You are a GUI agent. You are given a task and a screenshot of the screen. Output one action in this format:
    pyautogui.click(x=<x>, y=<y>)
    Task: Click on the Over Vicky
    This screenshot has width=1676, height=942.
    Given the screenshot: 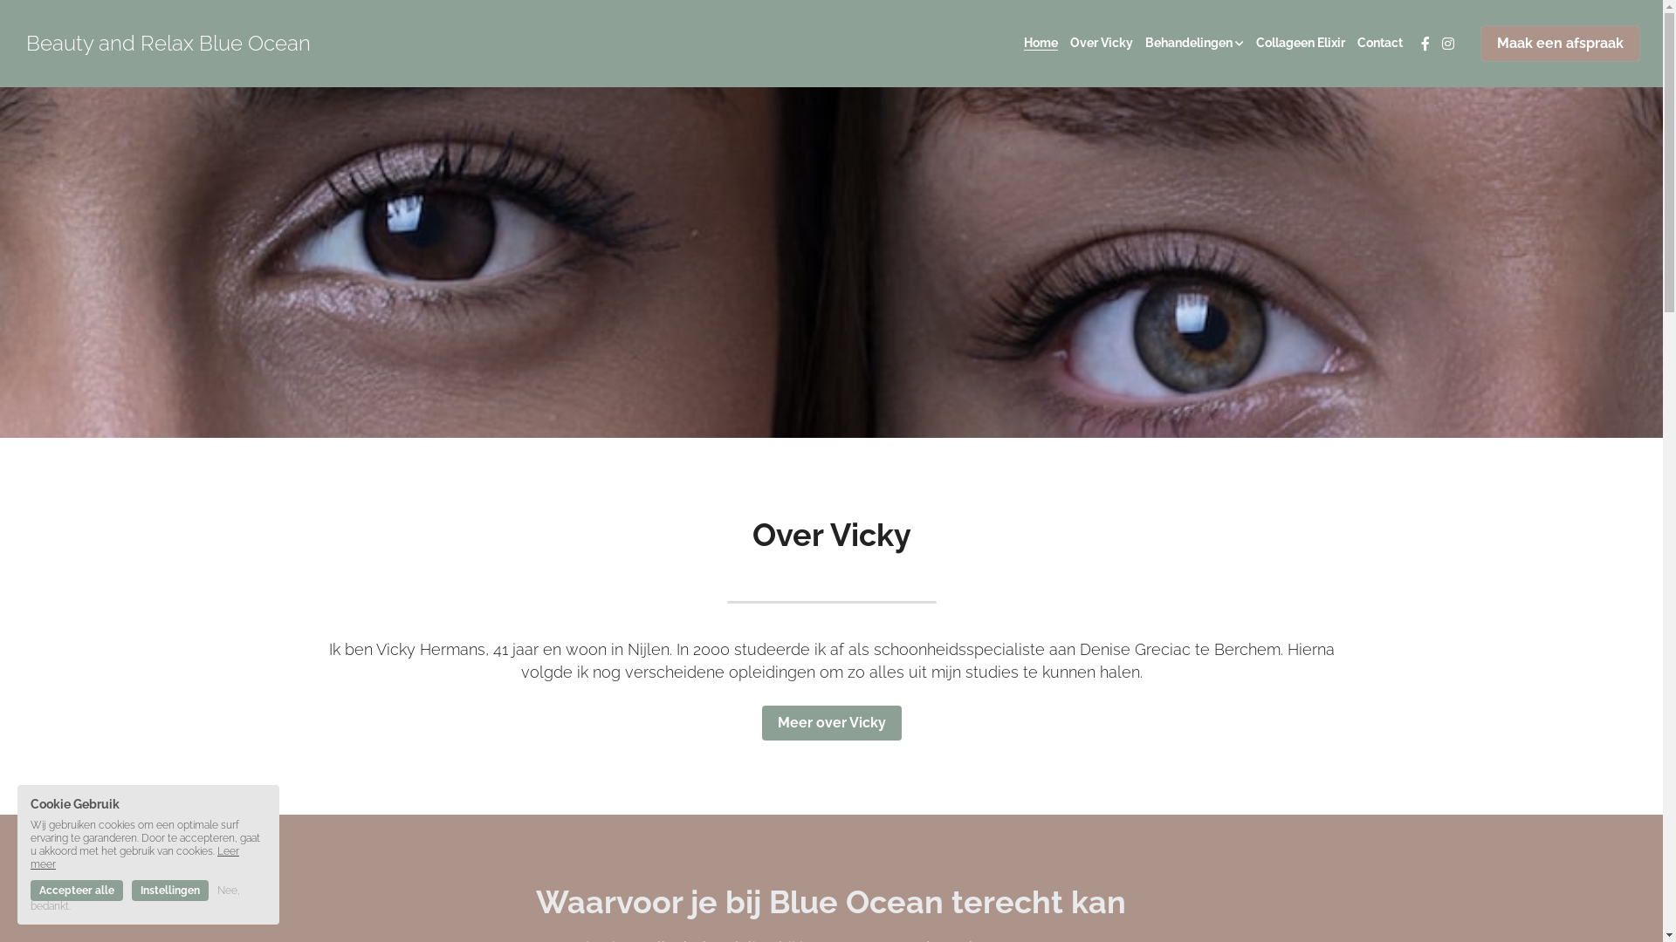 What is the action you would take?
    pyautogui.click(x=1102, y=44)
    